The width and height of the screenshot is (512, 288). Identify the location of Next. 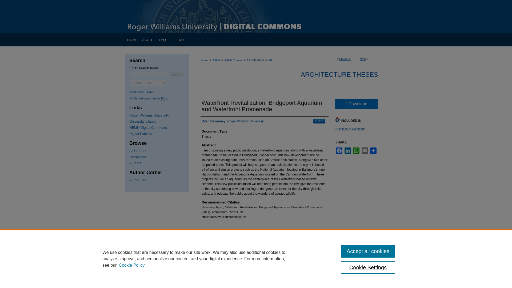
(363, 59).